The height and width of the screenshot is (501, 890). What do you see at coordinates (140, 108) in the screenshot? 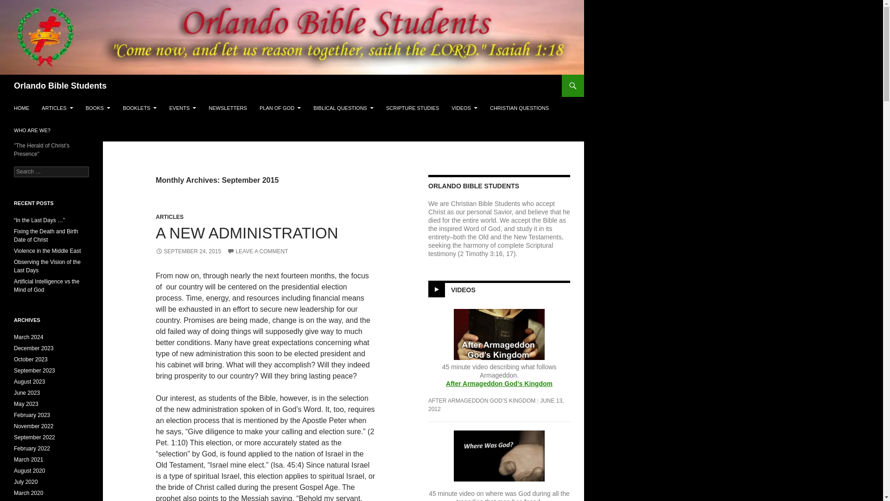
I see `BOOKLETS` at bounding box center [140, 108].